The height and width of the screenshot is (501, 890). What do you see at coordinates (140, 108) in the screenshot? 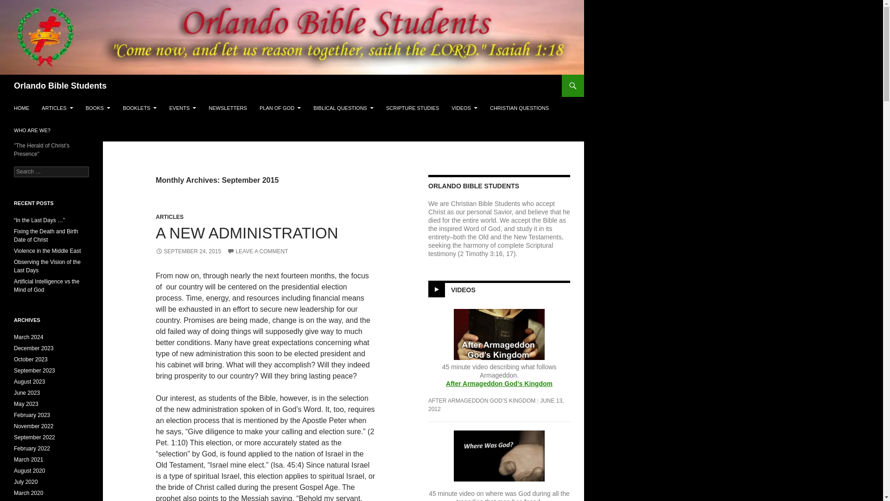
I see `BOOKLETS` at bounding box center [140, 108].